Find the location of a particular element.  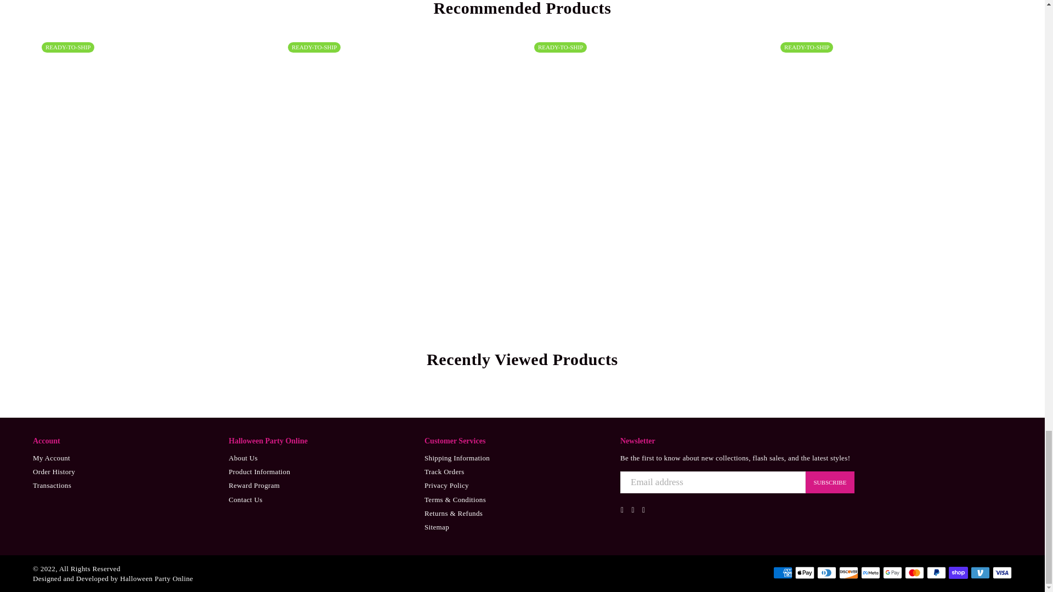

Visa is located at coordinates (1003, 572).